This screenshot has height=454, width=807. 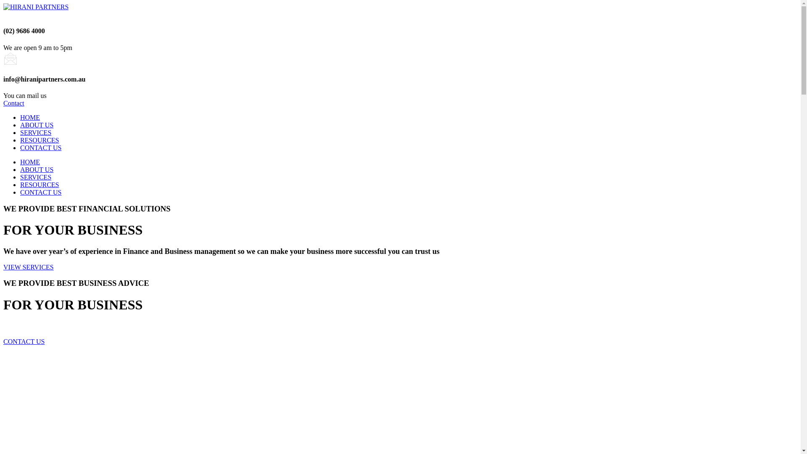 What do you see at coordinates (30, 118) in the screenshot?
I see `HOME` at bounding box center [30, 118].